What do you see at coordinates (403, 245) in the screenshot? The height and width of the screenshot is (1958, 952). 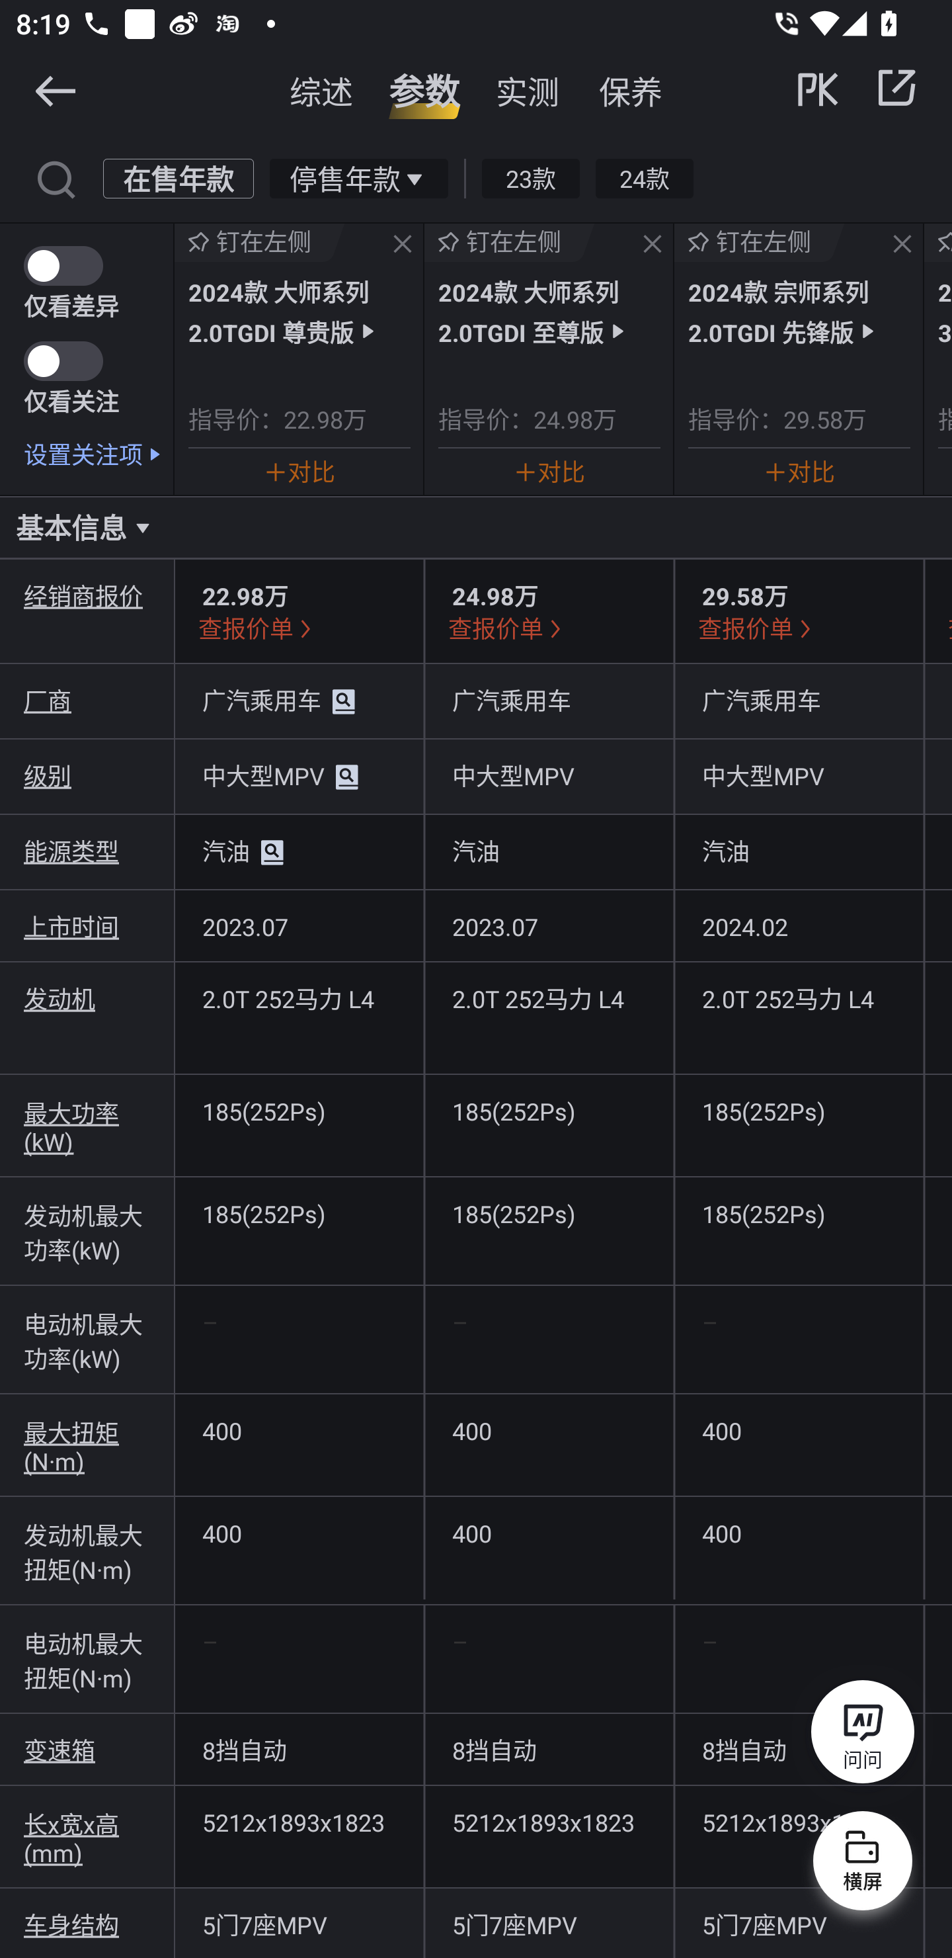 I see `` at bounding box center [403, 245].